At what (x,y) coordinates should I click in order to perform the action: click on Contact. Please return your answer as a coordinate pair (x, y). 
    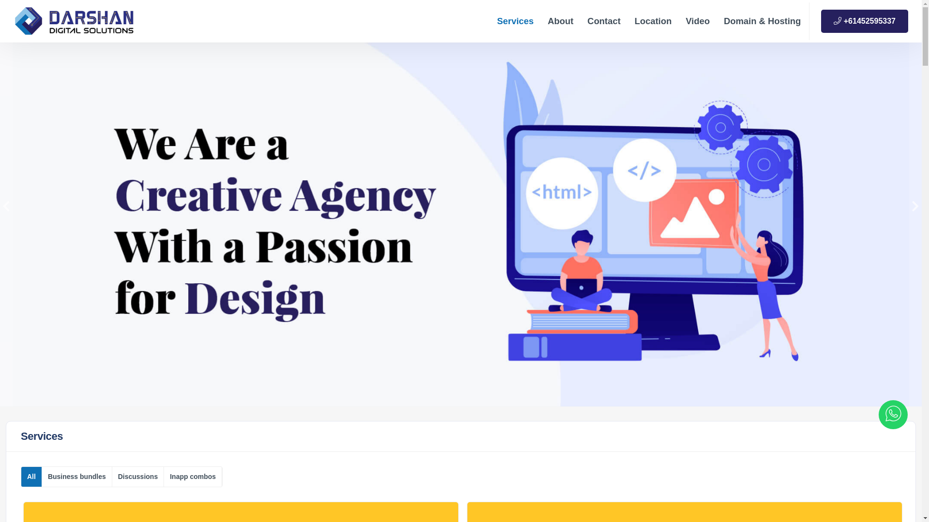
    Looking at the image, I should click on (604, 21).